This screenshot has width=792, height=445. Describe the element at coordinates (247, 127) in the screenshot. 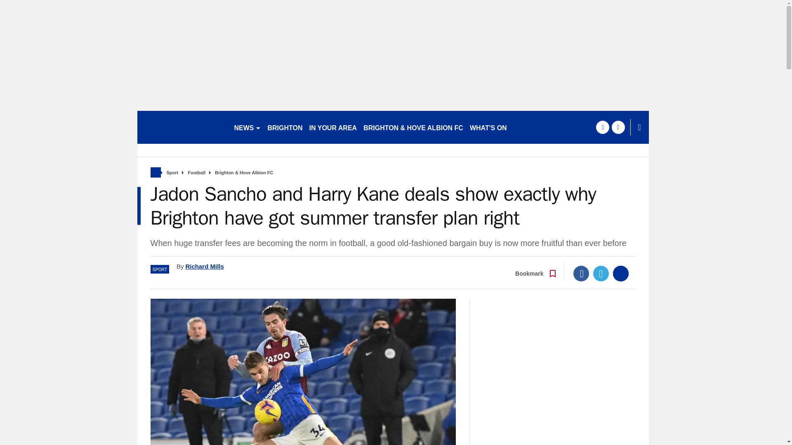

I see `NEWS` at that location.